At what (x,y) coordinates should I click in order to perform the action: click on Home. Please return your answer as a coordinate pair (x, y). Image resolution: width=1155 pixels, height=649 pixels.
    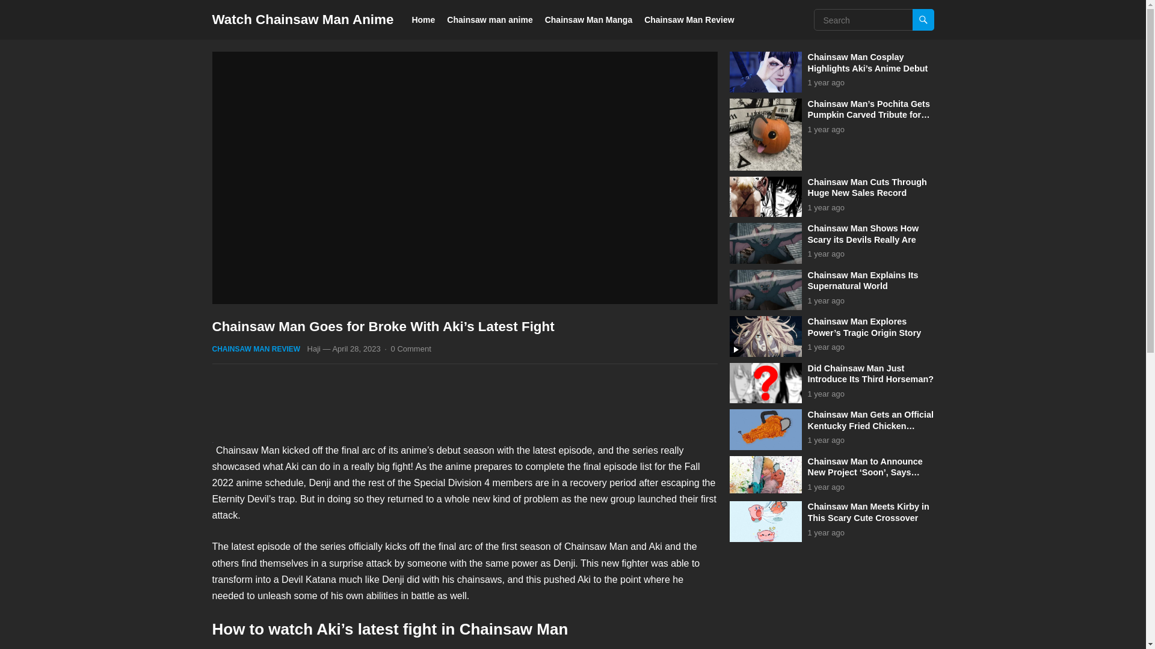
    Looking at the image, I should click on (423, 19).